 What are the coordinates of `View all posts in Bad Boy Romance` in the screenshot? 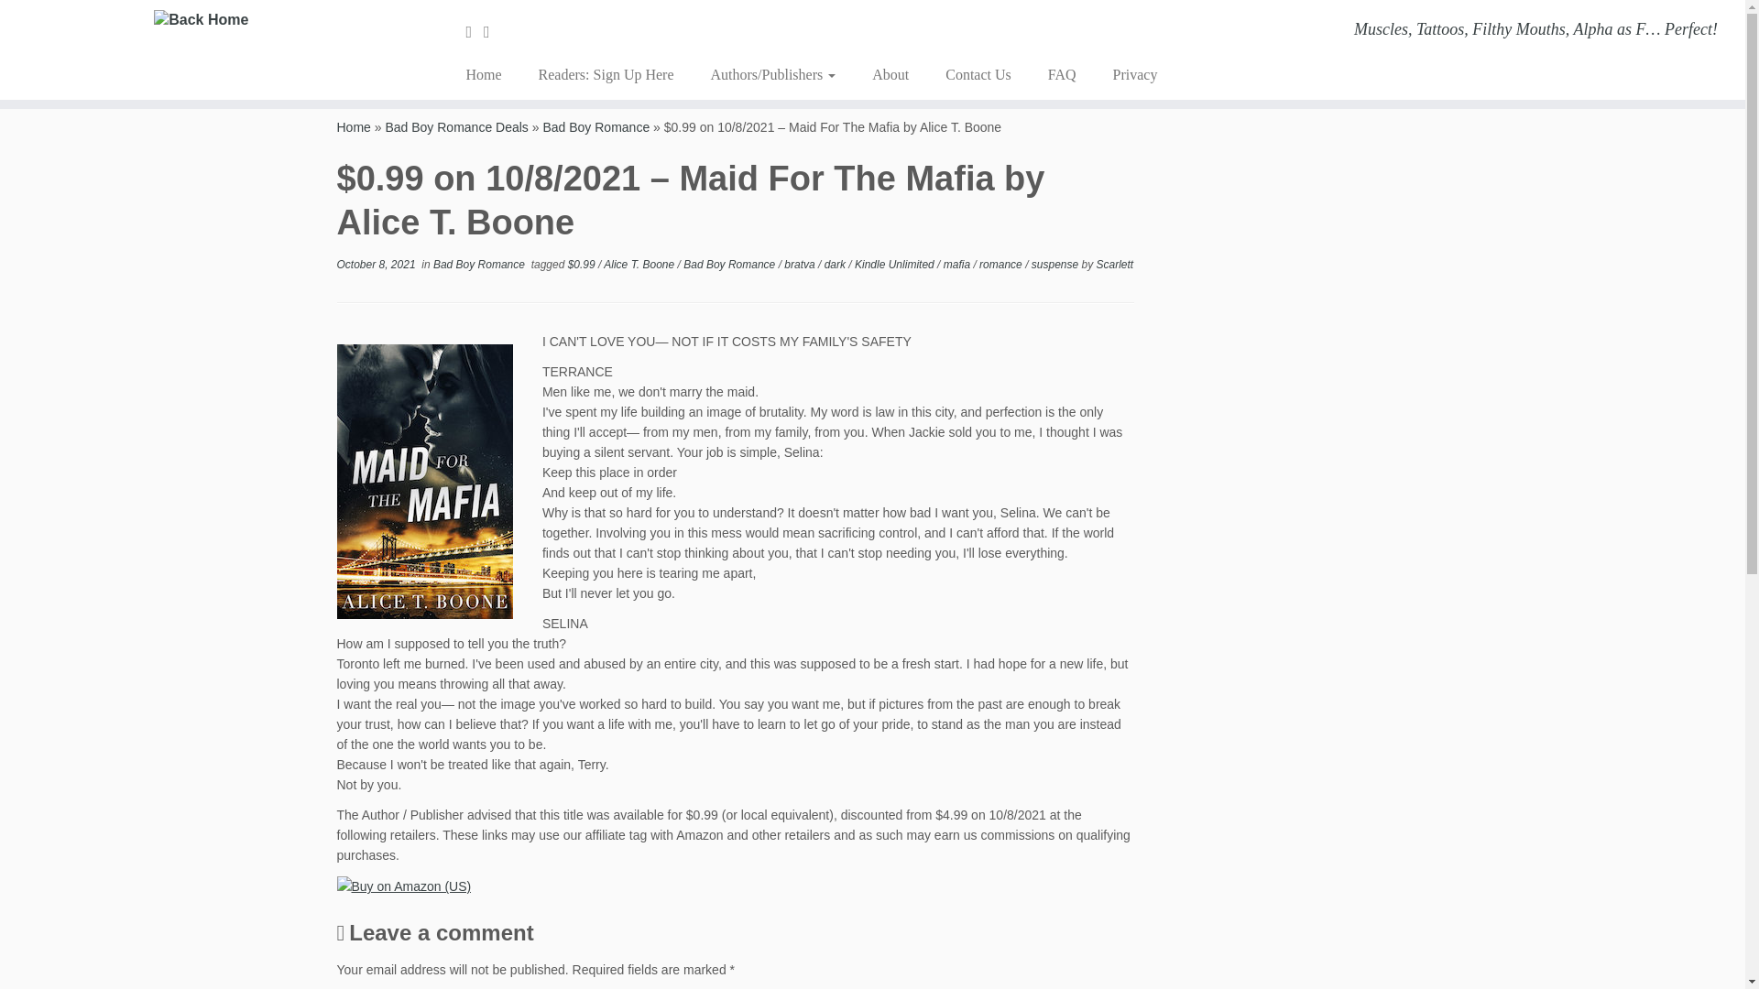 It's located at (730, 264).